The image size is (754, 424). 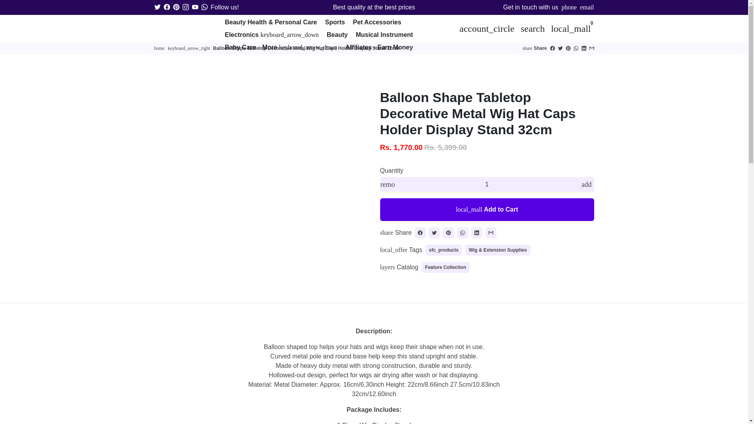 I want to click on ikabestbuy on Instagram, so click(x=185, y=7).